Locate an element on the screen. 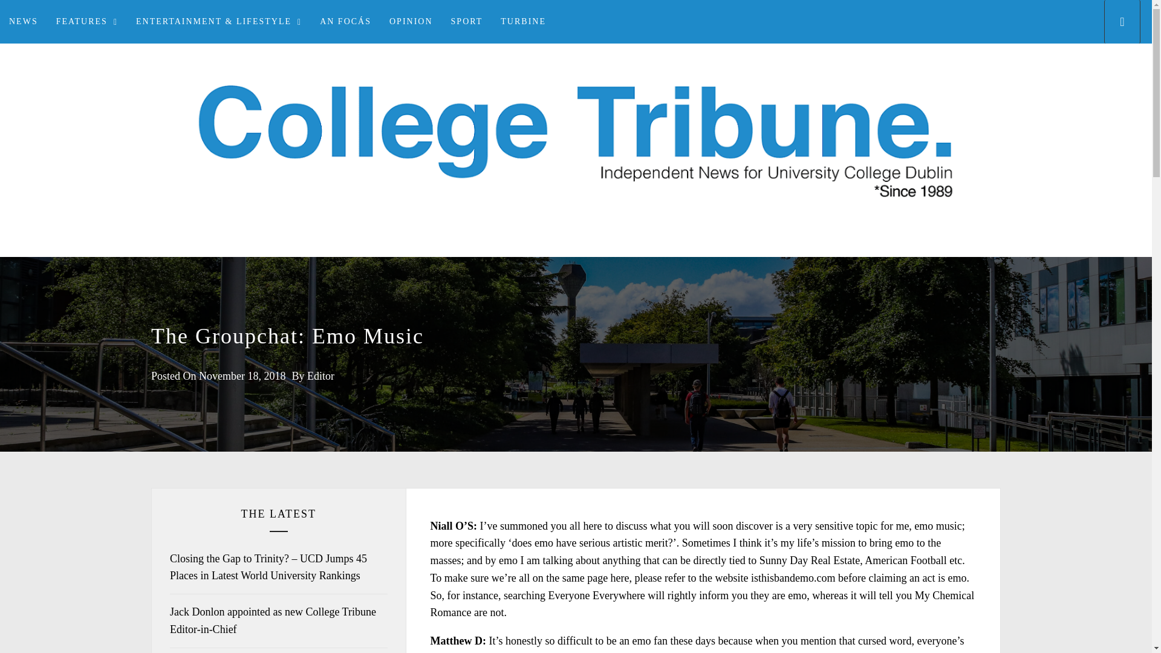 This screenshot has width=1161, height=653. TURBINE is located at coordinates (522, 22).